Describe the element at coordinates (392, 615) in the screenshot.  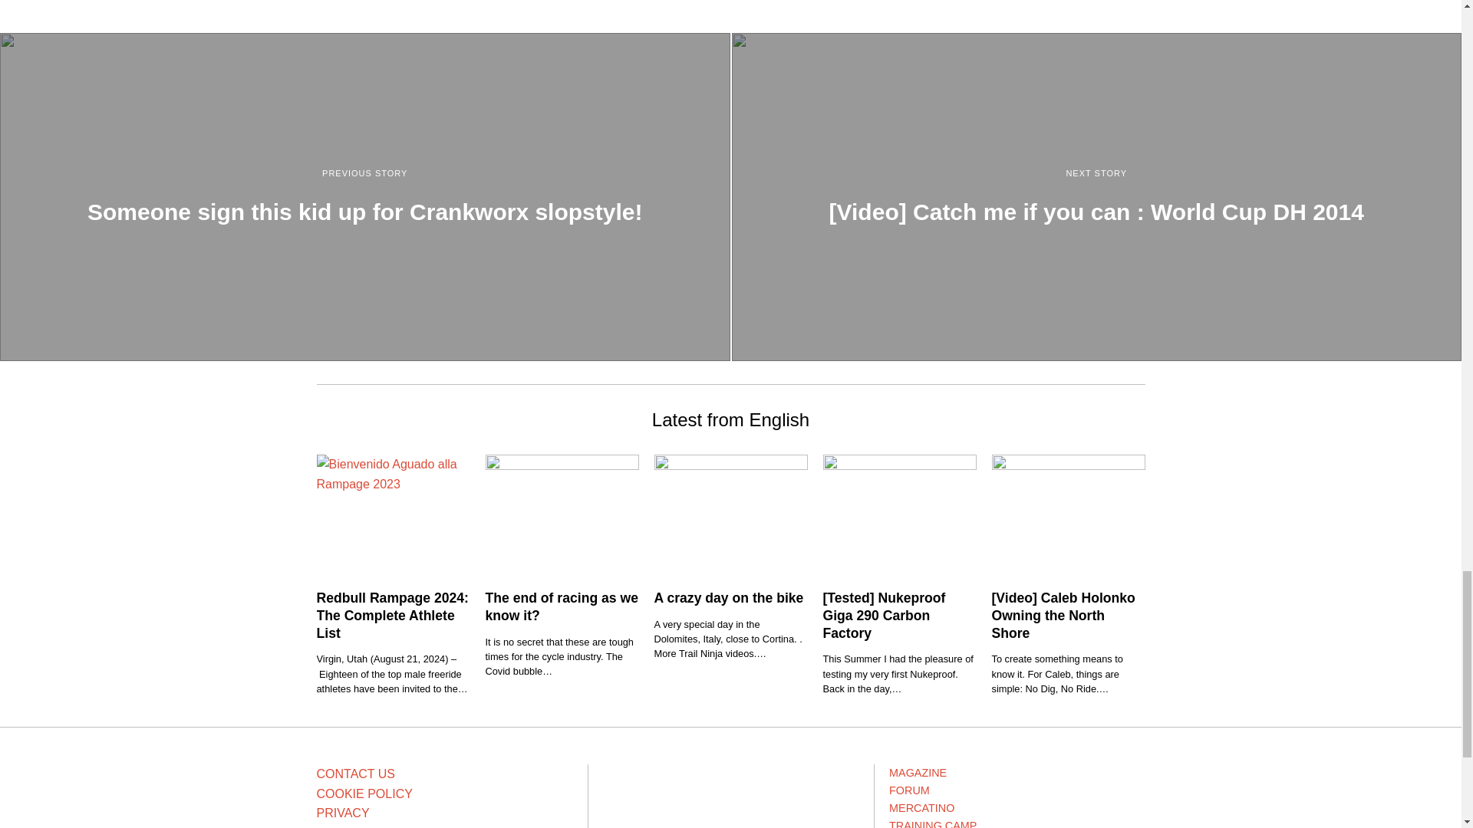
I see `Redbull Rampage 2024: The Complete Athlete List` at that location.